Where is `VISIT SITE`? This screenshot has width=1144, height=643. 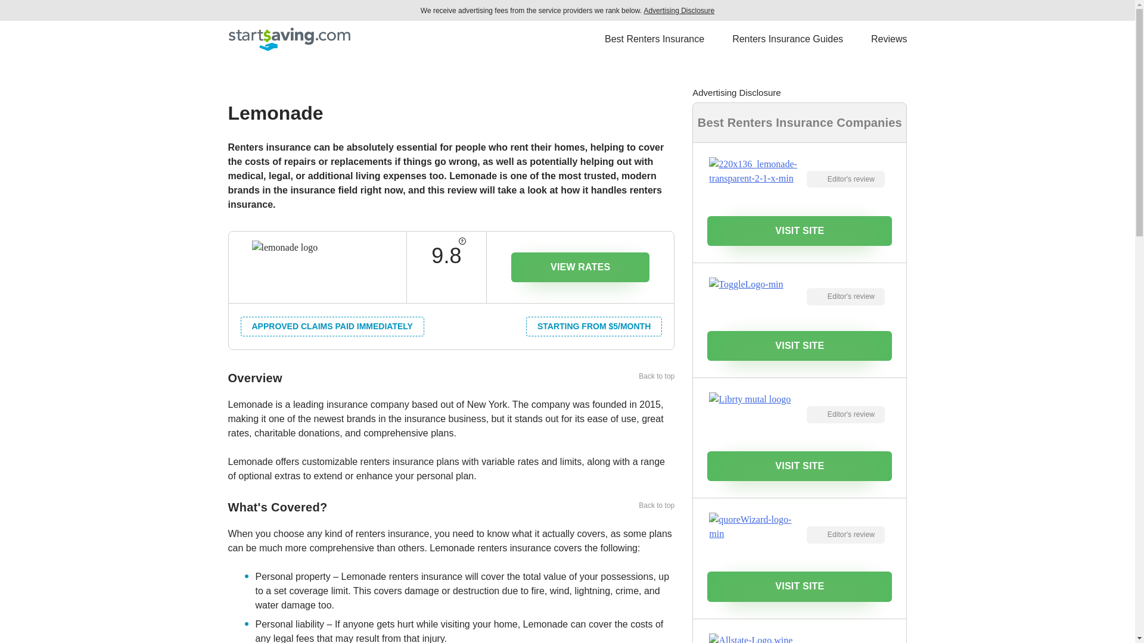
VISIT SITE is located at coordinates (800, 230).